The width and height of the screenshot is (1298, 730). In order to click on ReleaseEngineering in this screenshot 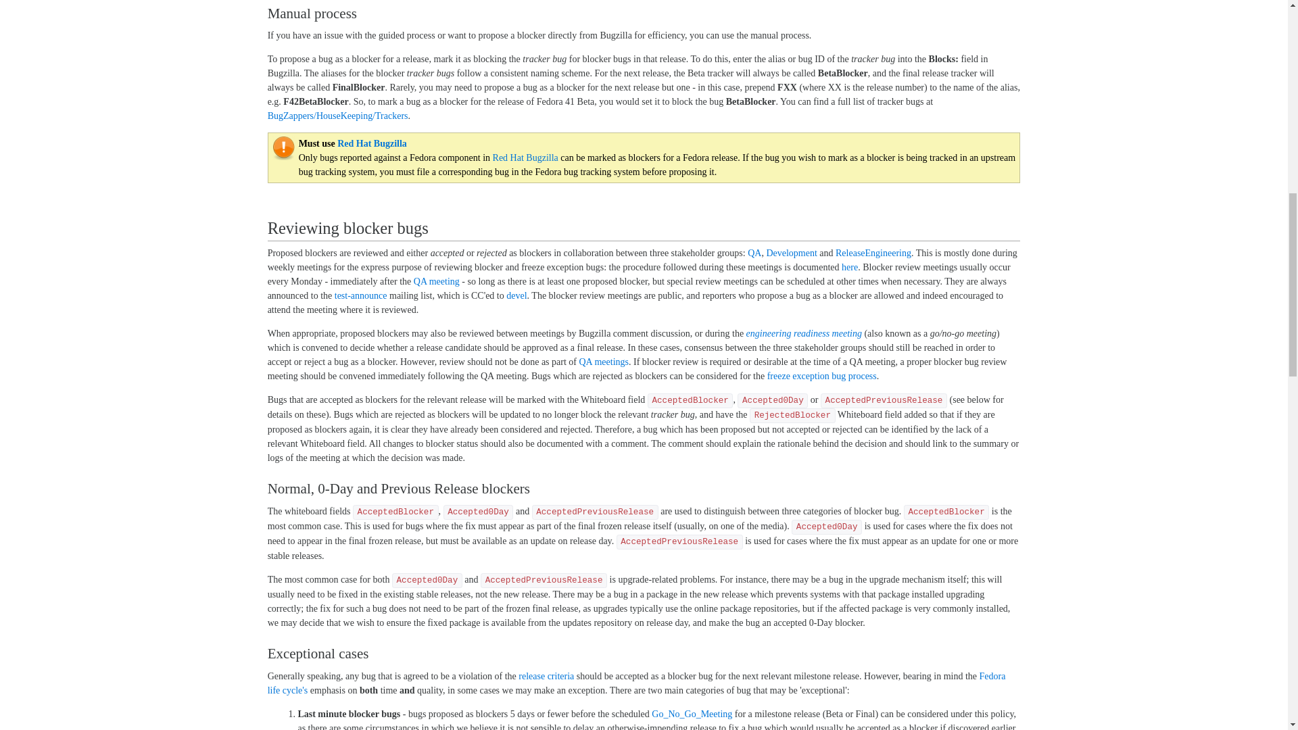, I will do `click(873, 253)`.